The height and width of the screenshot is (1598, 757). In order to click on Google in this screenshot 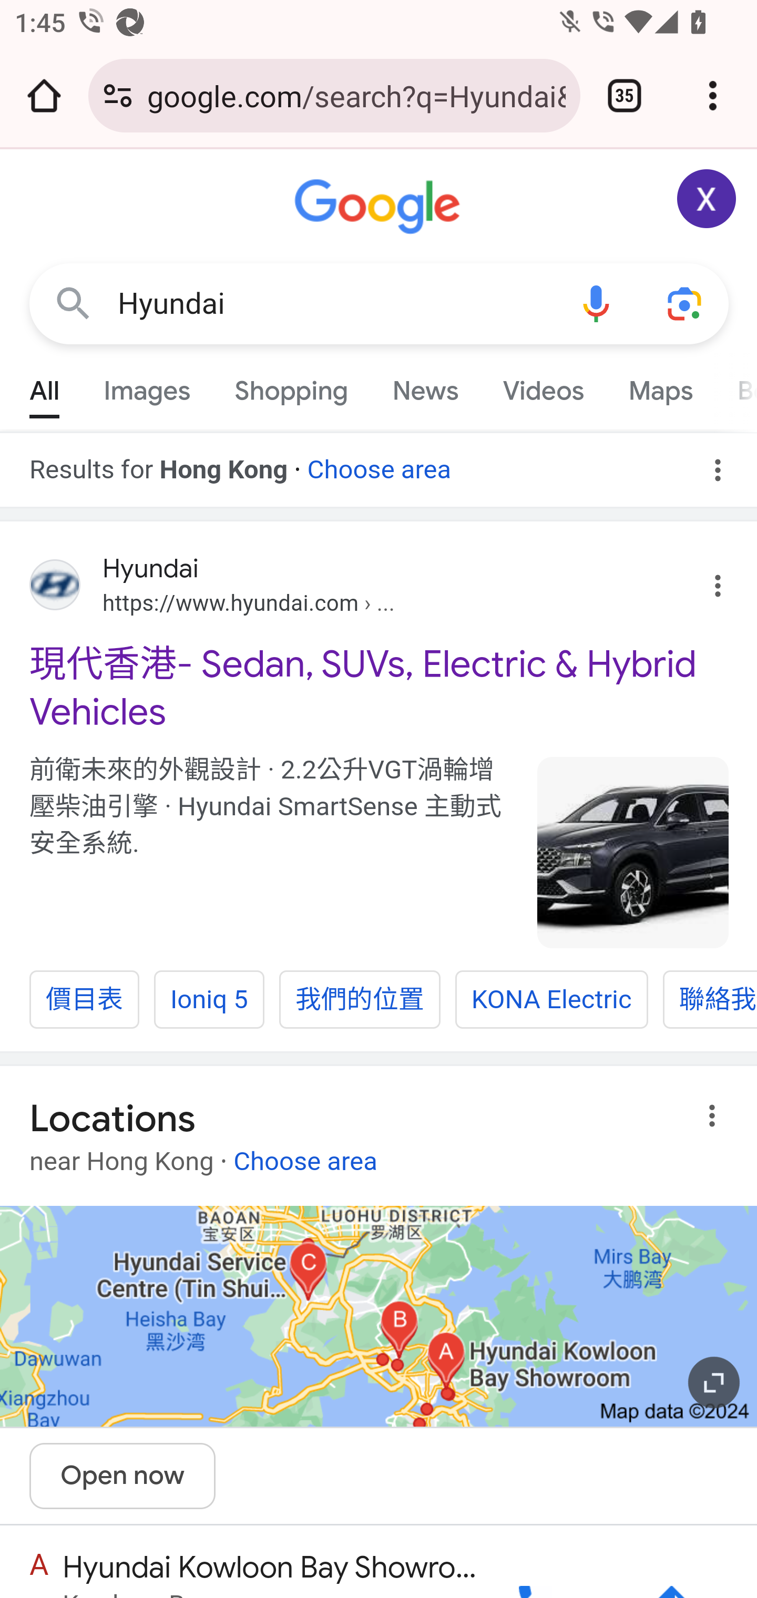, I will do `click(380, 207)`.